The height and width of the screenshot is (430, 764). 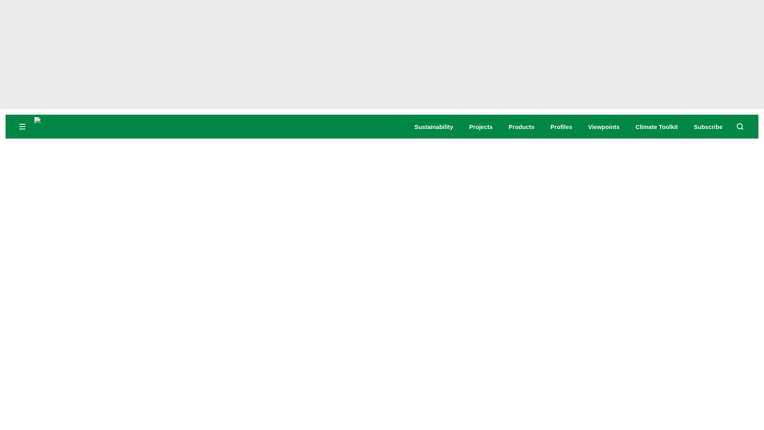 What do you see at coordinates (604, 127) in the screenshot?
I see `Viewpoints` at bounding box center [604, 127].